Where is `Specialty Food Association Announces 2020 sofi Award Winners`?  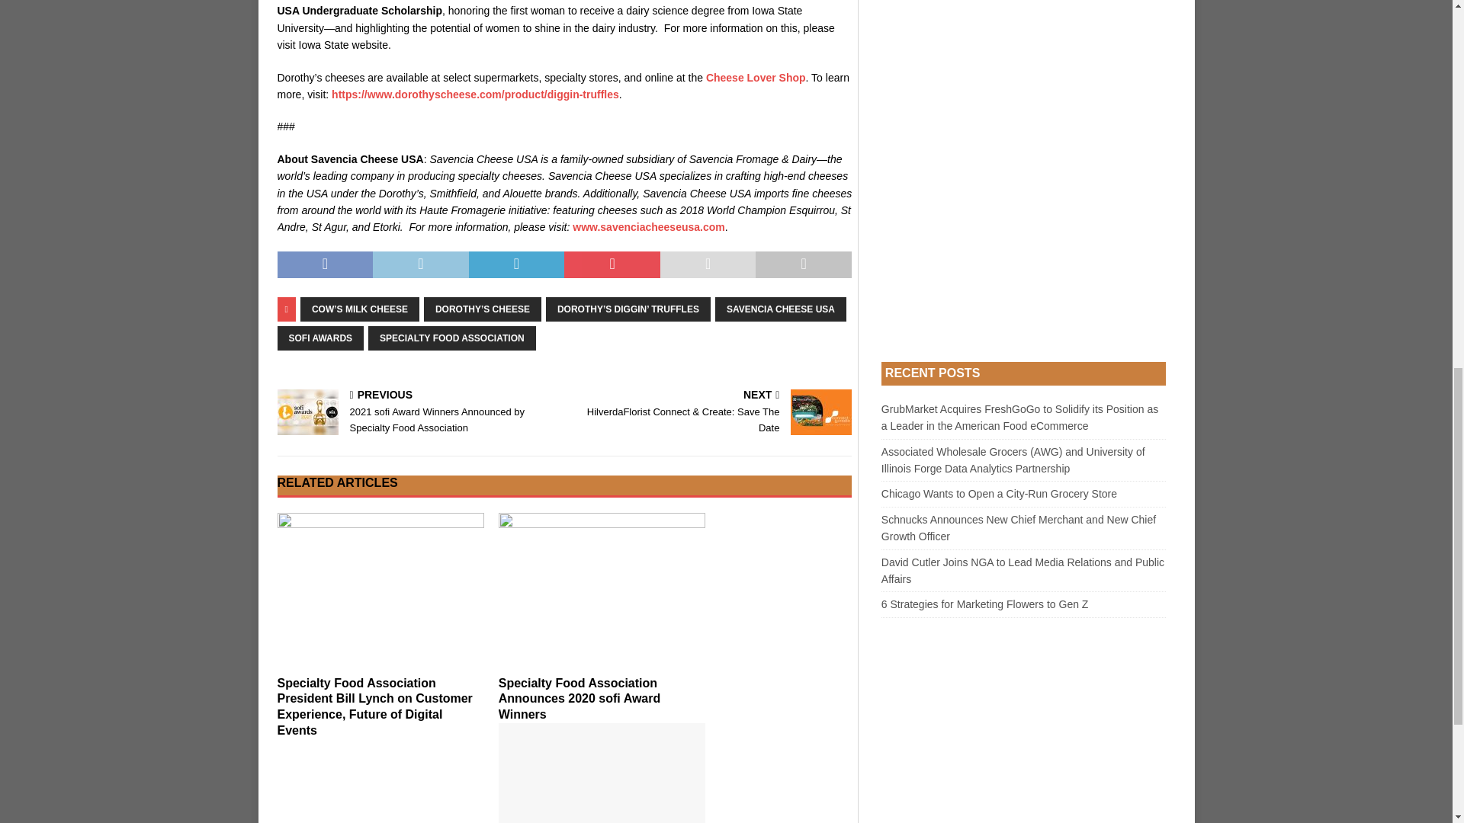
Specialty Food Association Announces 2020 sofi Award Winners is located at coordinates (579, 699).